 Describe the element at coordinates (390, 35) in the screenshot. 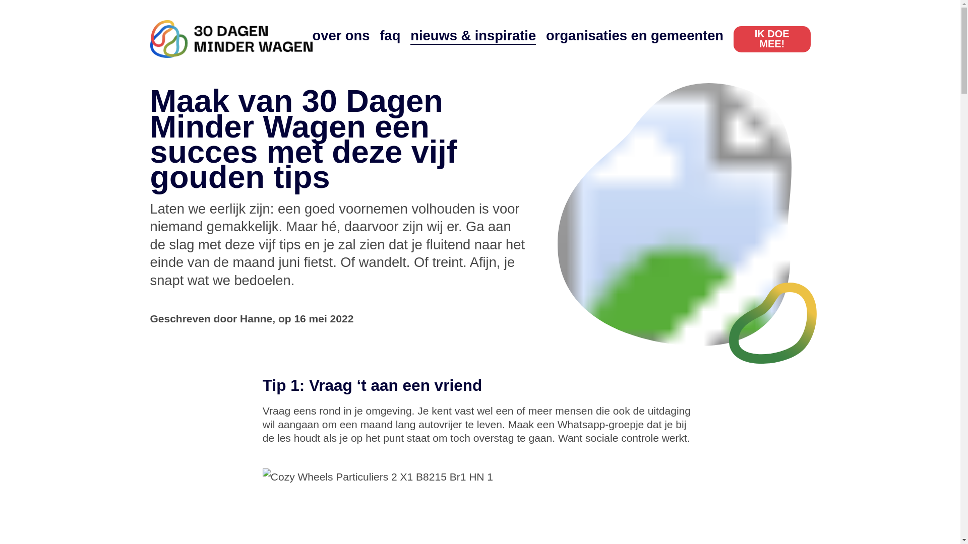

I see `faq` at that location.